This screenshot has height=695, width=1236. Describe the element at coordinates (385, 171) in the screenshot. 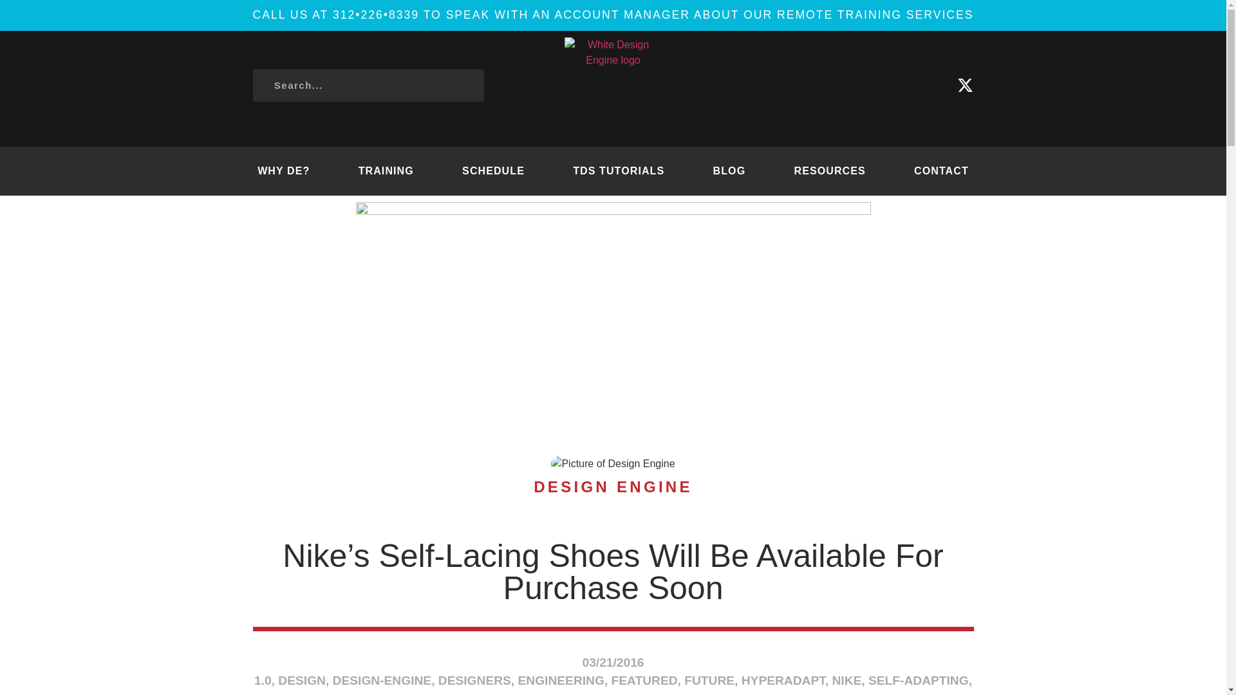

I see `TRAINING` at that location.